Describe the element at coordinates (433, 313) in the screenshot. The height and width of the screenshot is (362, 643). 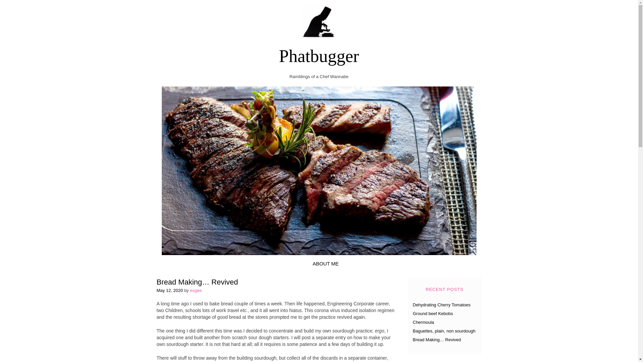
I see `Ground beef Kebobs` at that location.